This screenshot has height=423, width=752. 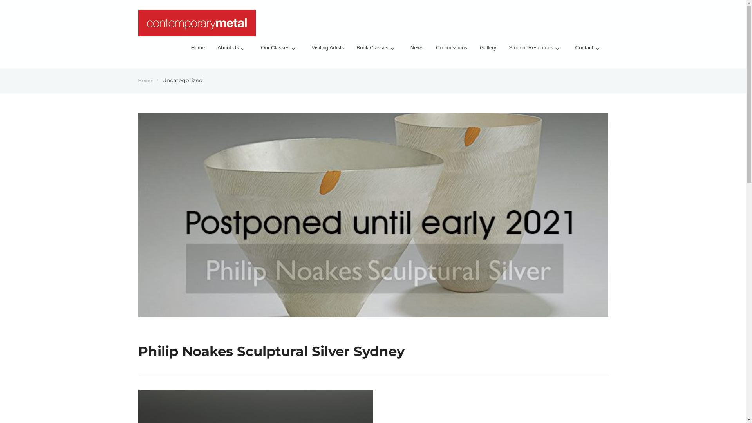 What do you see at coordinates (198, 50) in the screenshot?
I see `Home` at bounding box center [198, 50].